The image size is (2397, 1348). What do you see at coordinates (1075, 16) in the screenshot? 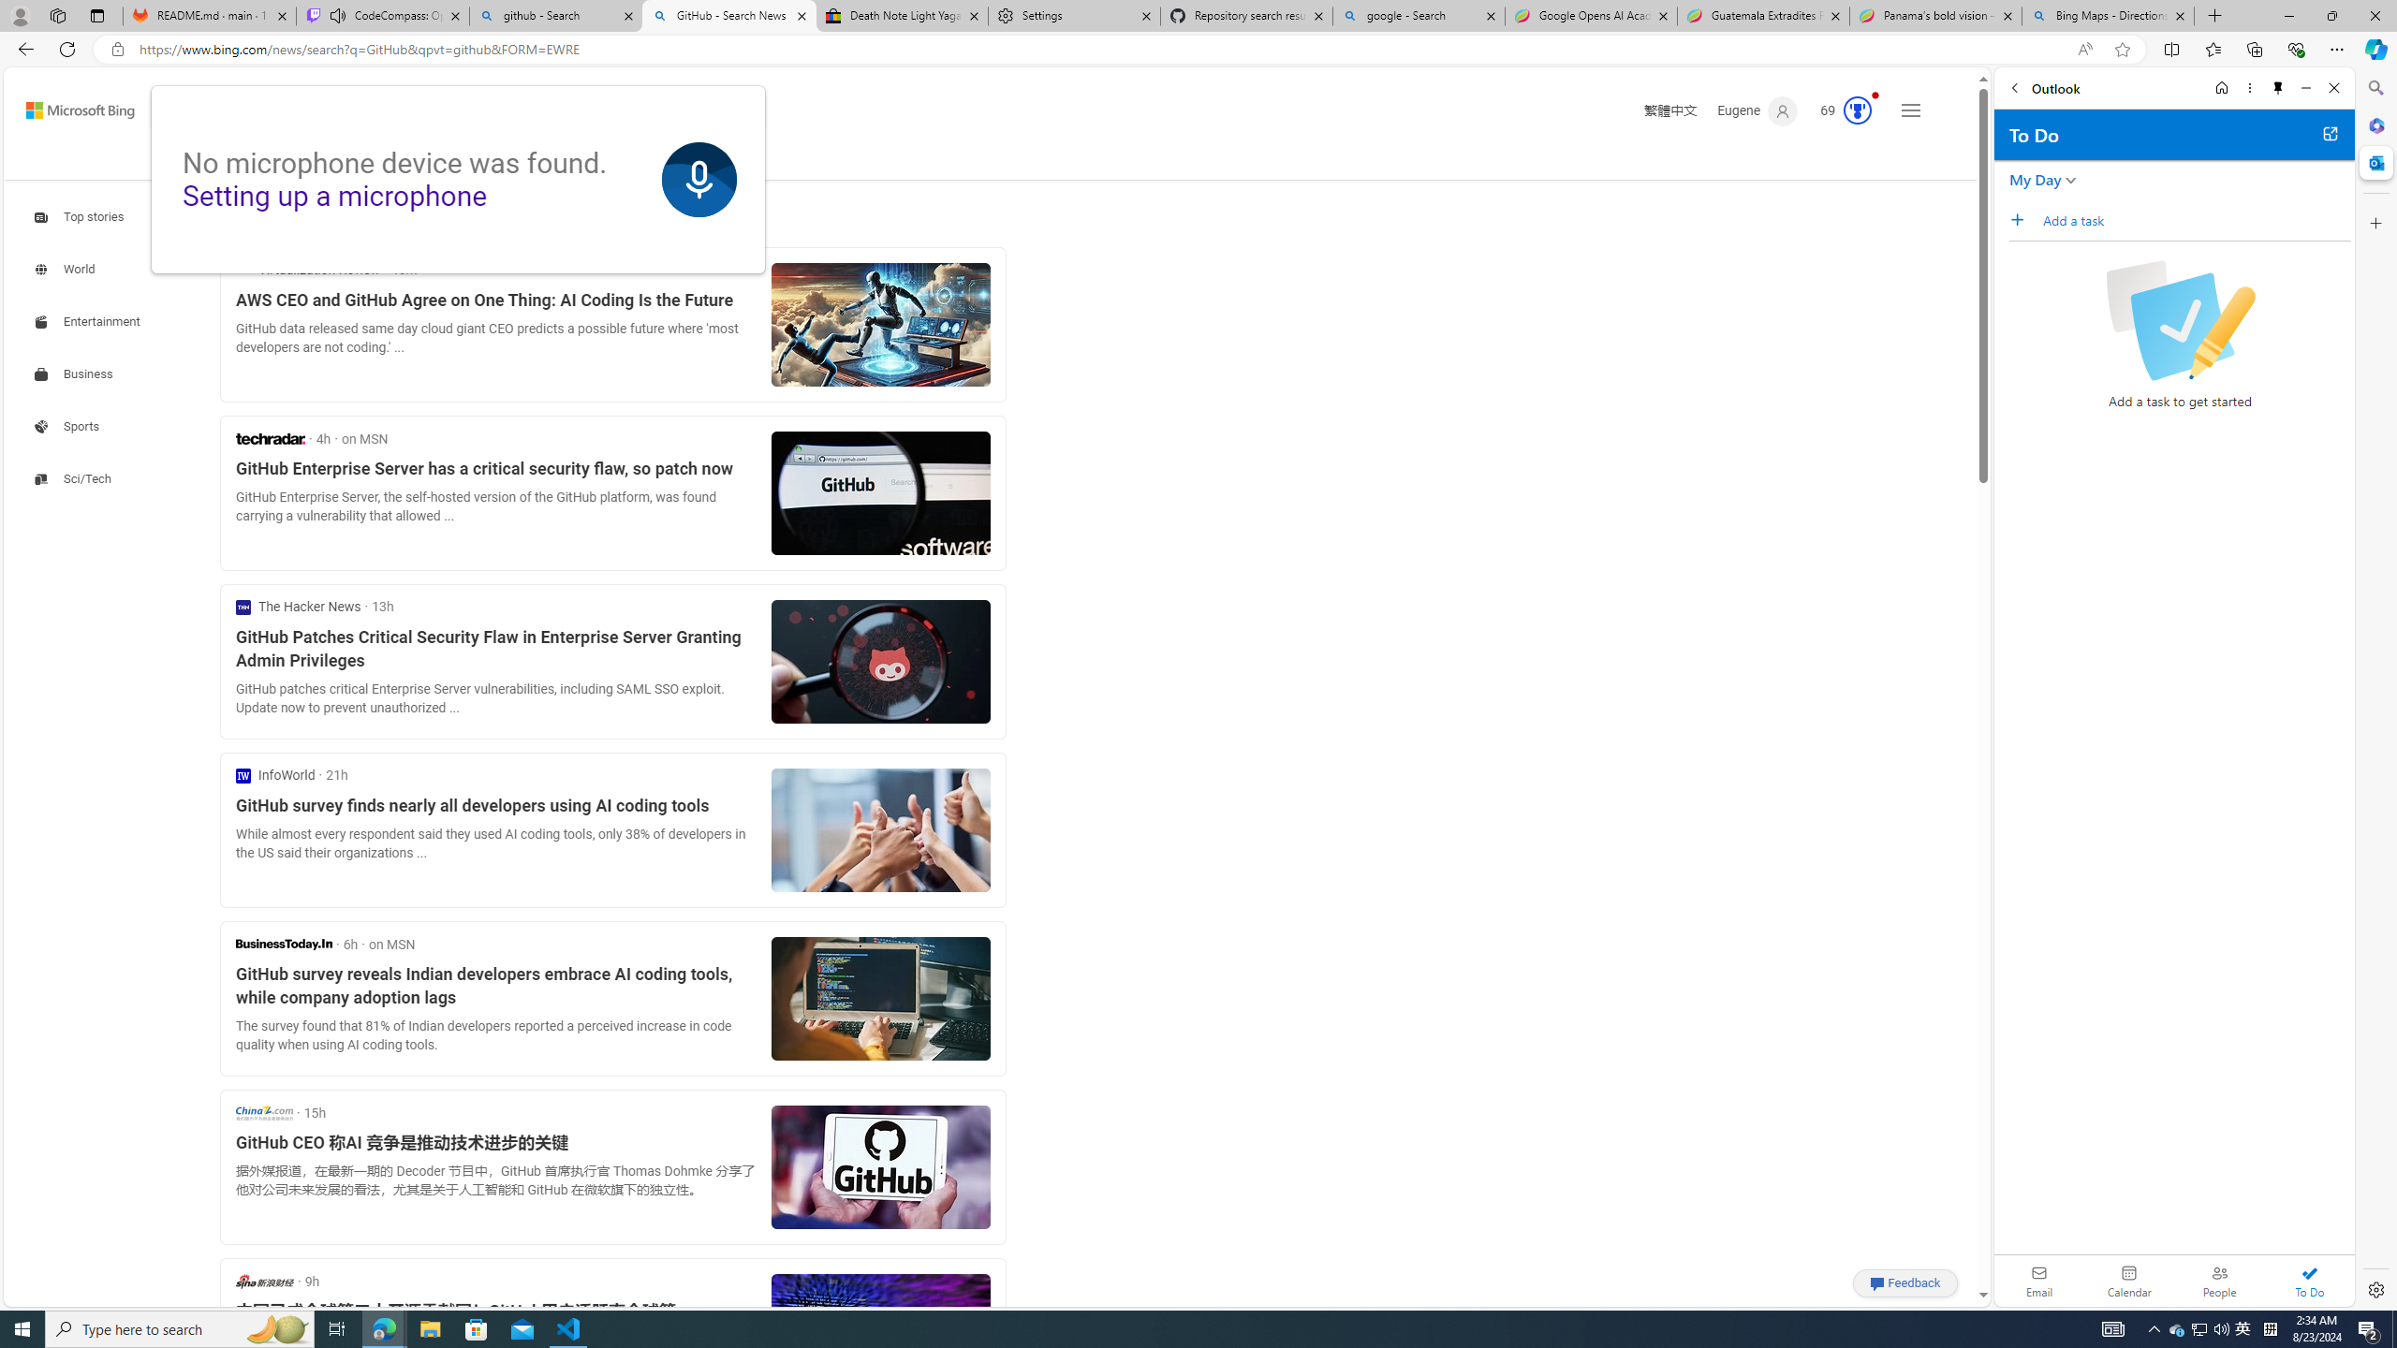
I see `Settings` at bounding box center [1075, 16].